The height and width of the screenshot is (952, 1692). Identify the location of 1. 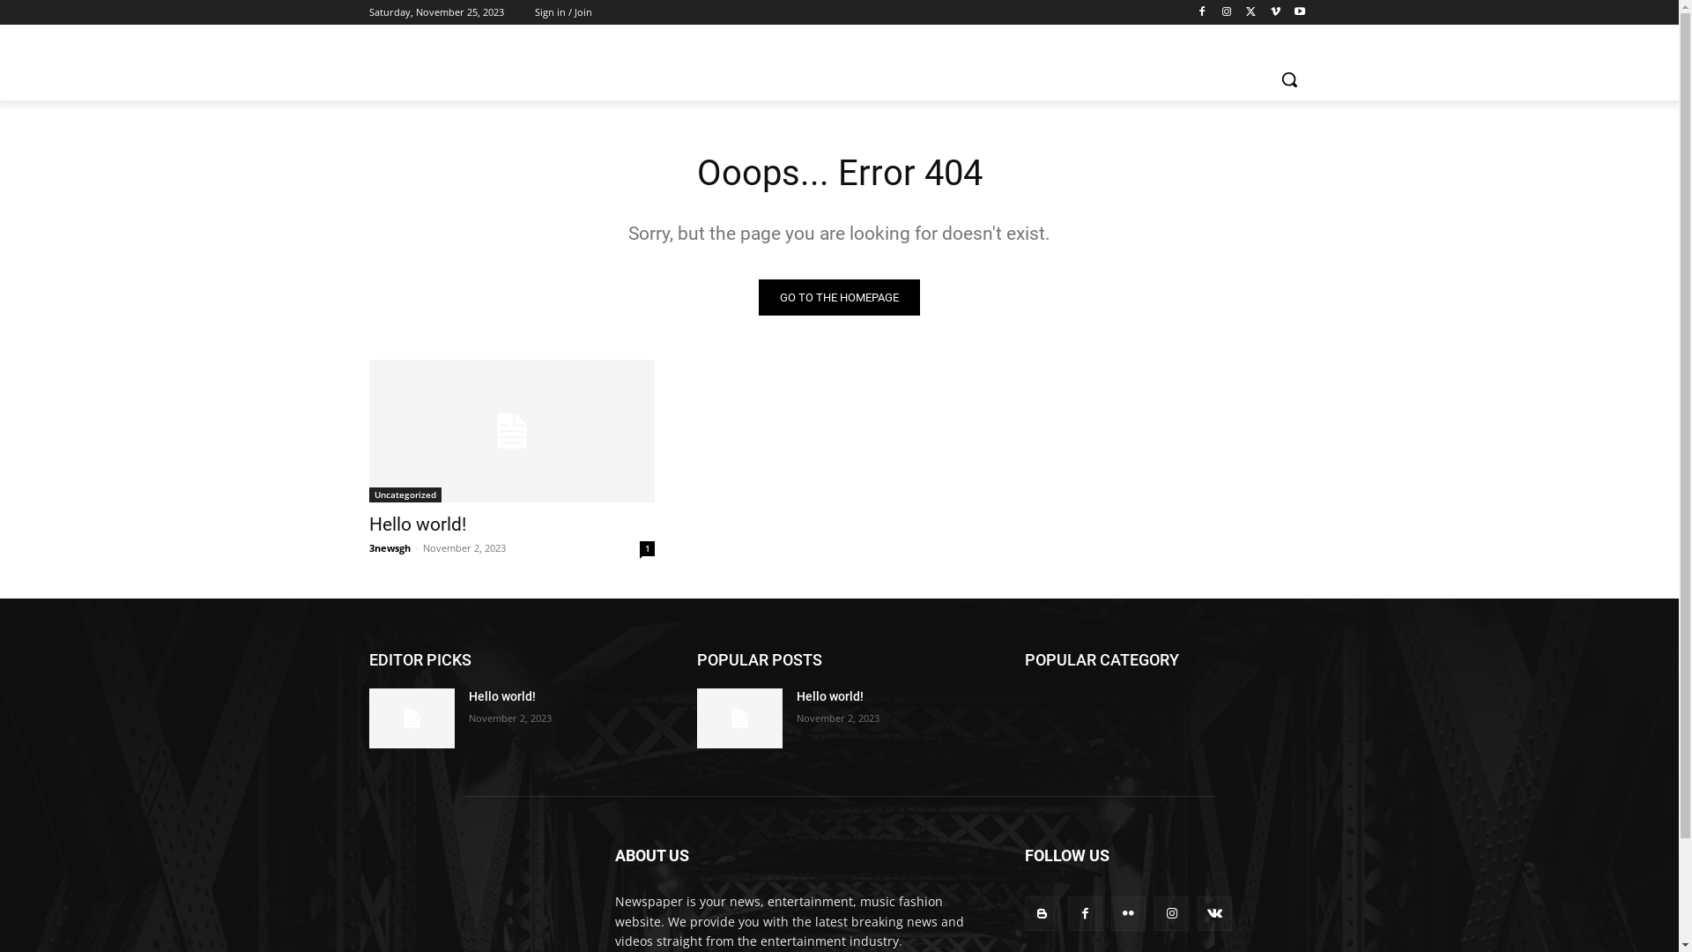
(647, 548).